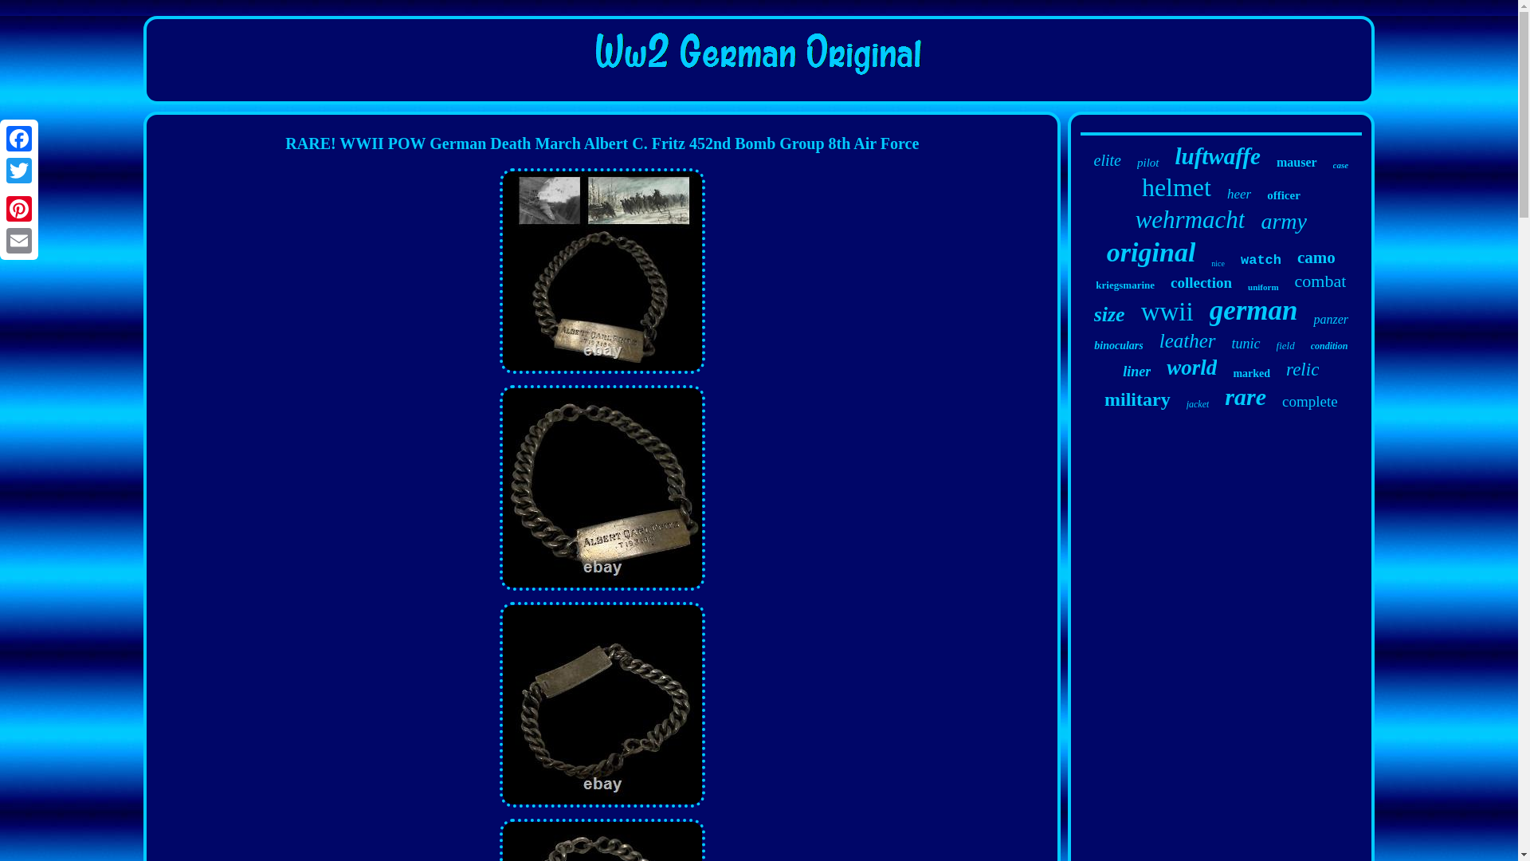  I want to click on condition, so click(1329, 346).